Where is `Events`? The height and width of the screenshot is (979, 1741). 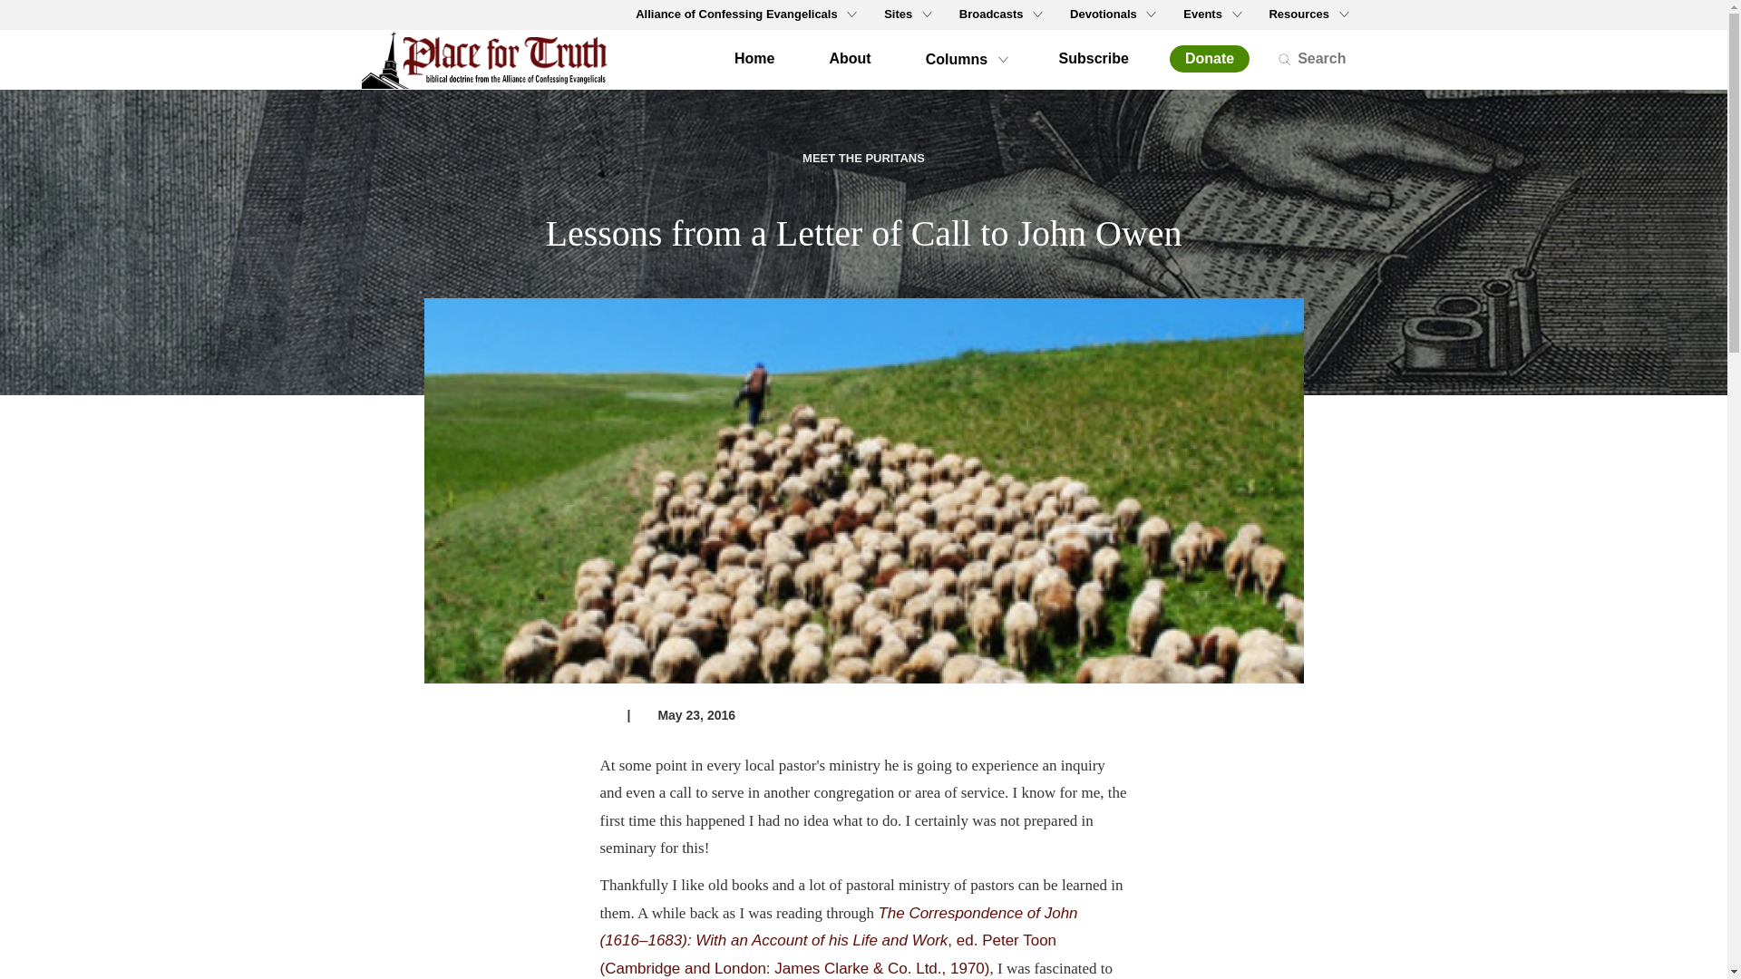
Events is located at coordinates (1211, 15).